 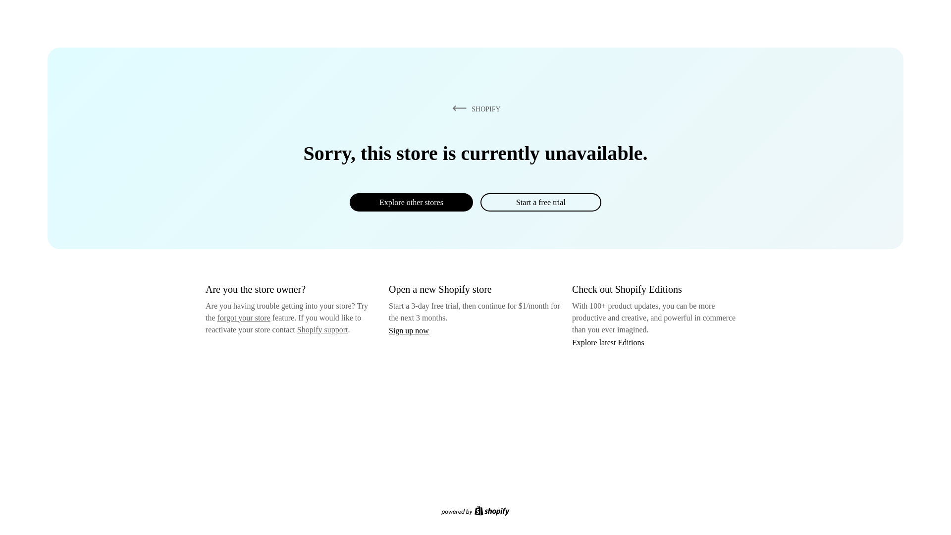 I want to click on Start a free trial, so click(x=540, y=202).